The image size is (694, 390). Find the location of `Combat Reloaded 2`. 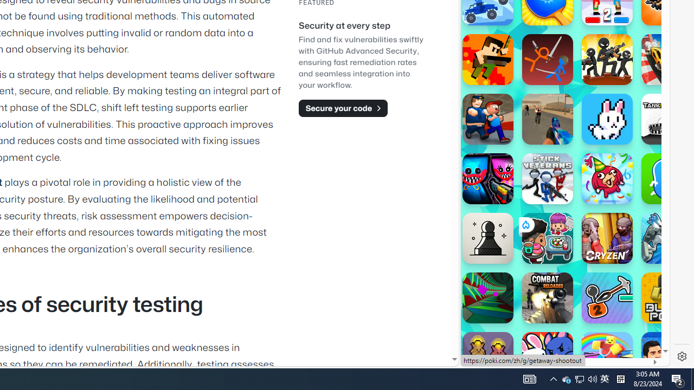

Combat Reloaded 2 is located at coordinates (548, 119).